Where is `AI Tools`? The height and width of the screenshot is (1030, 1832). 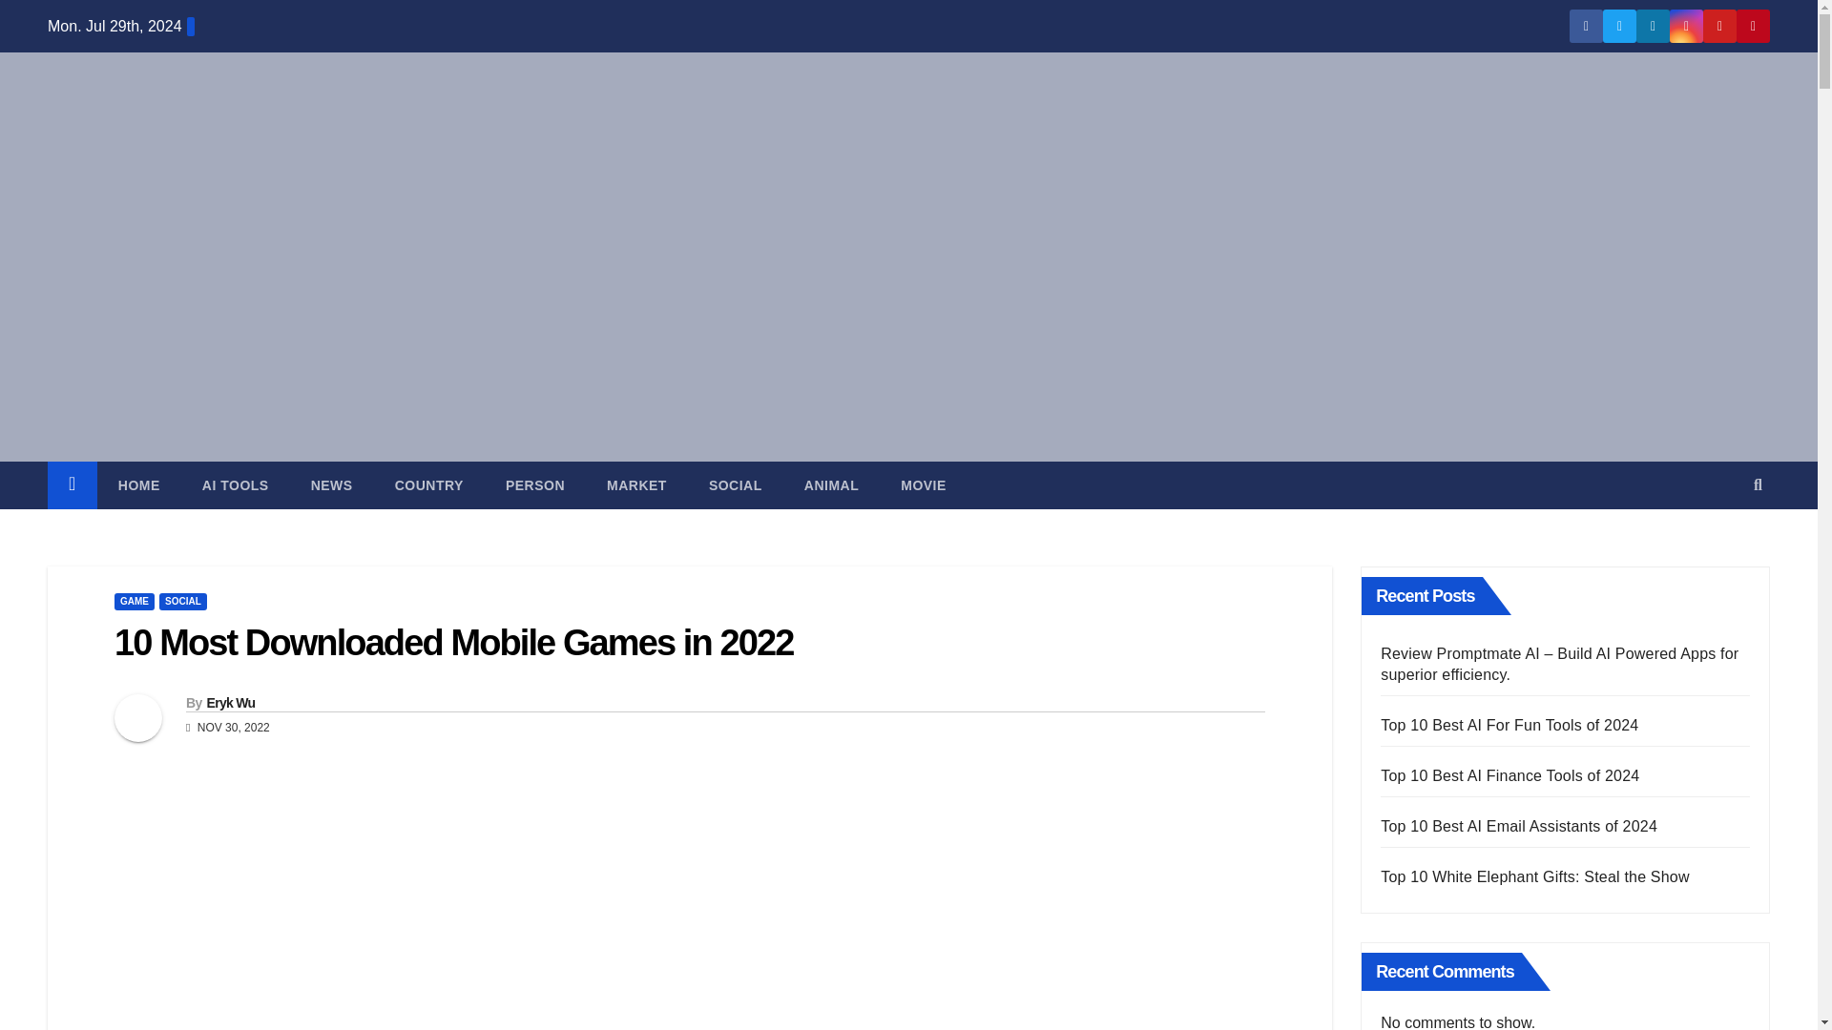
AI Tools is located at coordinates (235, 484).